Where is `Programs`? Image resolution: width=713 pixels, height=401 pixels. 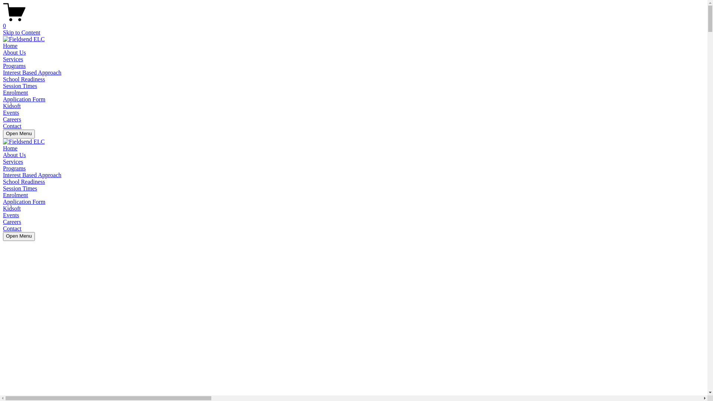
Programs is located at coordinates (14, 169).